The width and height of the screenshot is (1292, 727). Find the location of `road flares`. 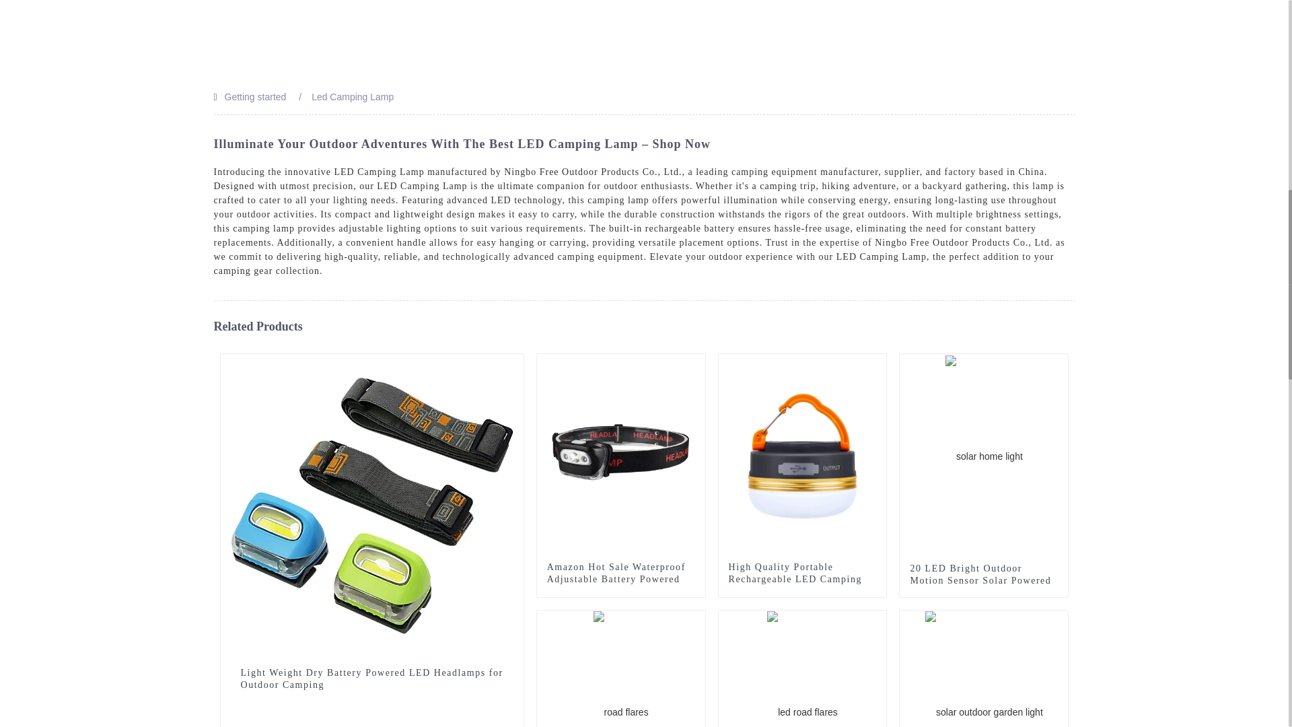

road flares is located at coordinates (694, 621).